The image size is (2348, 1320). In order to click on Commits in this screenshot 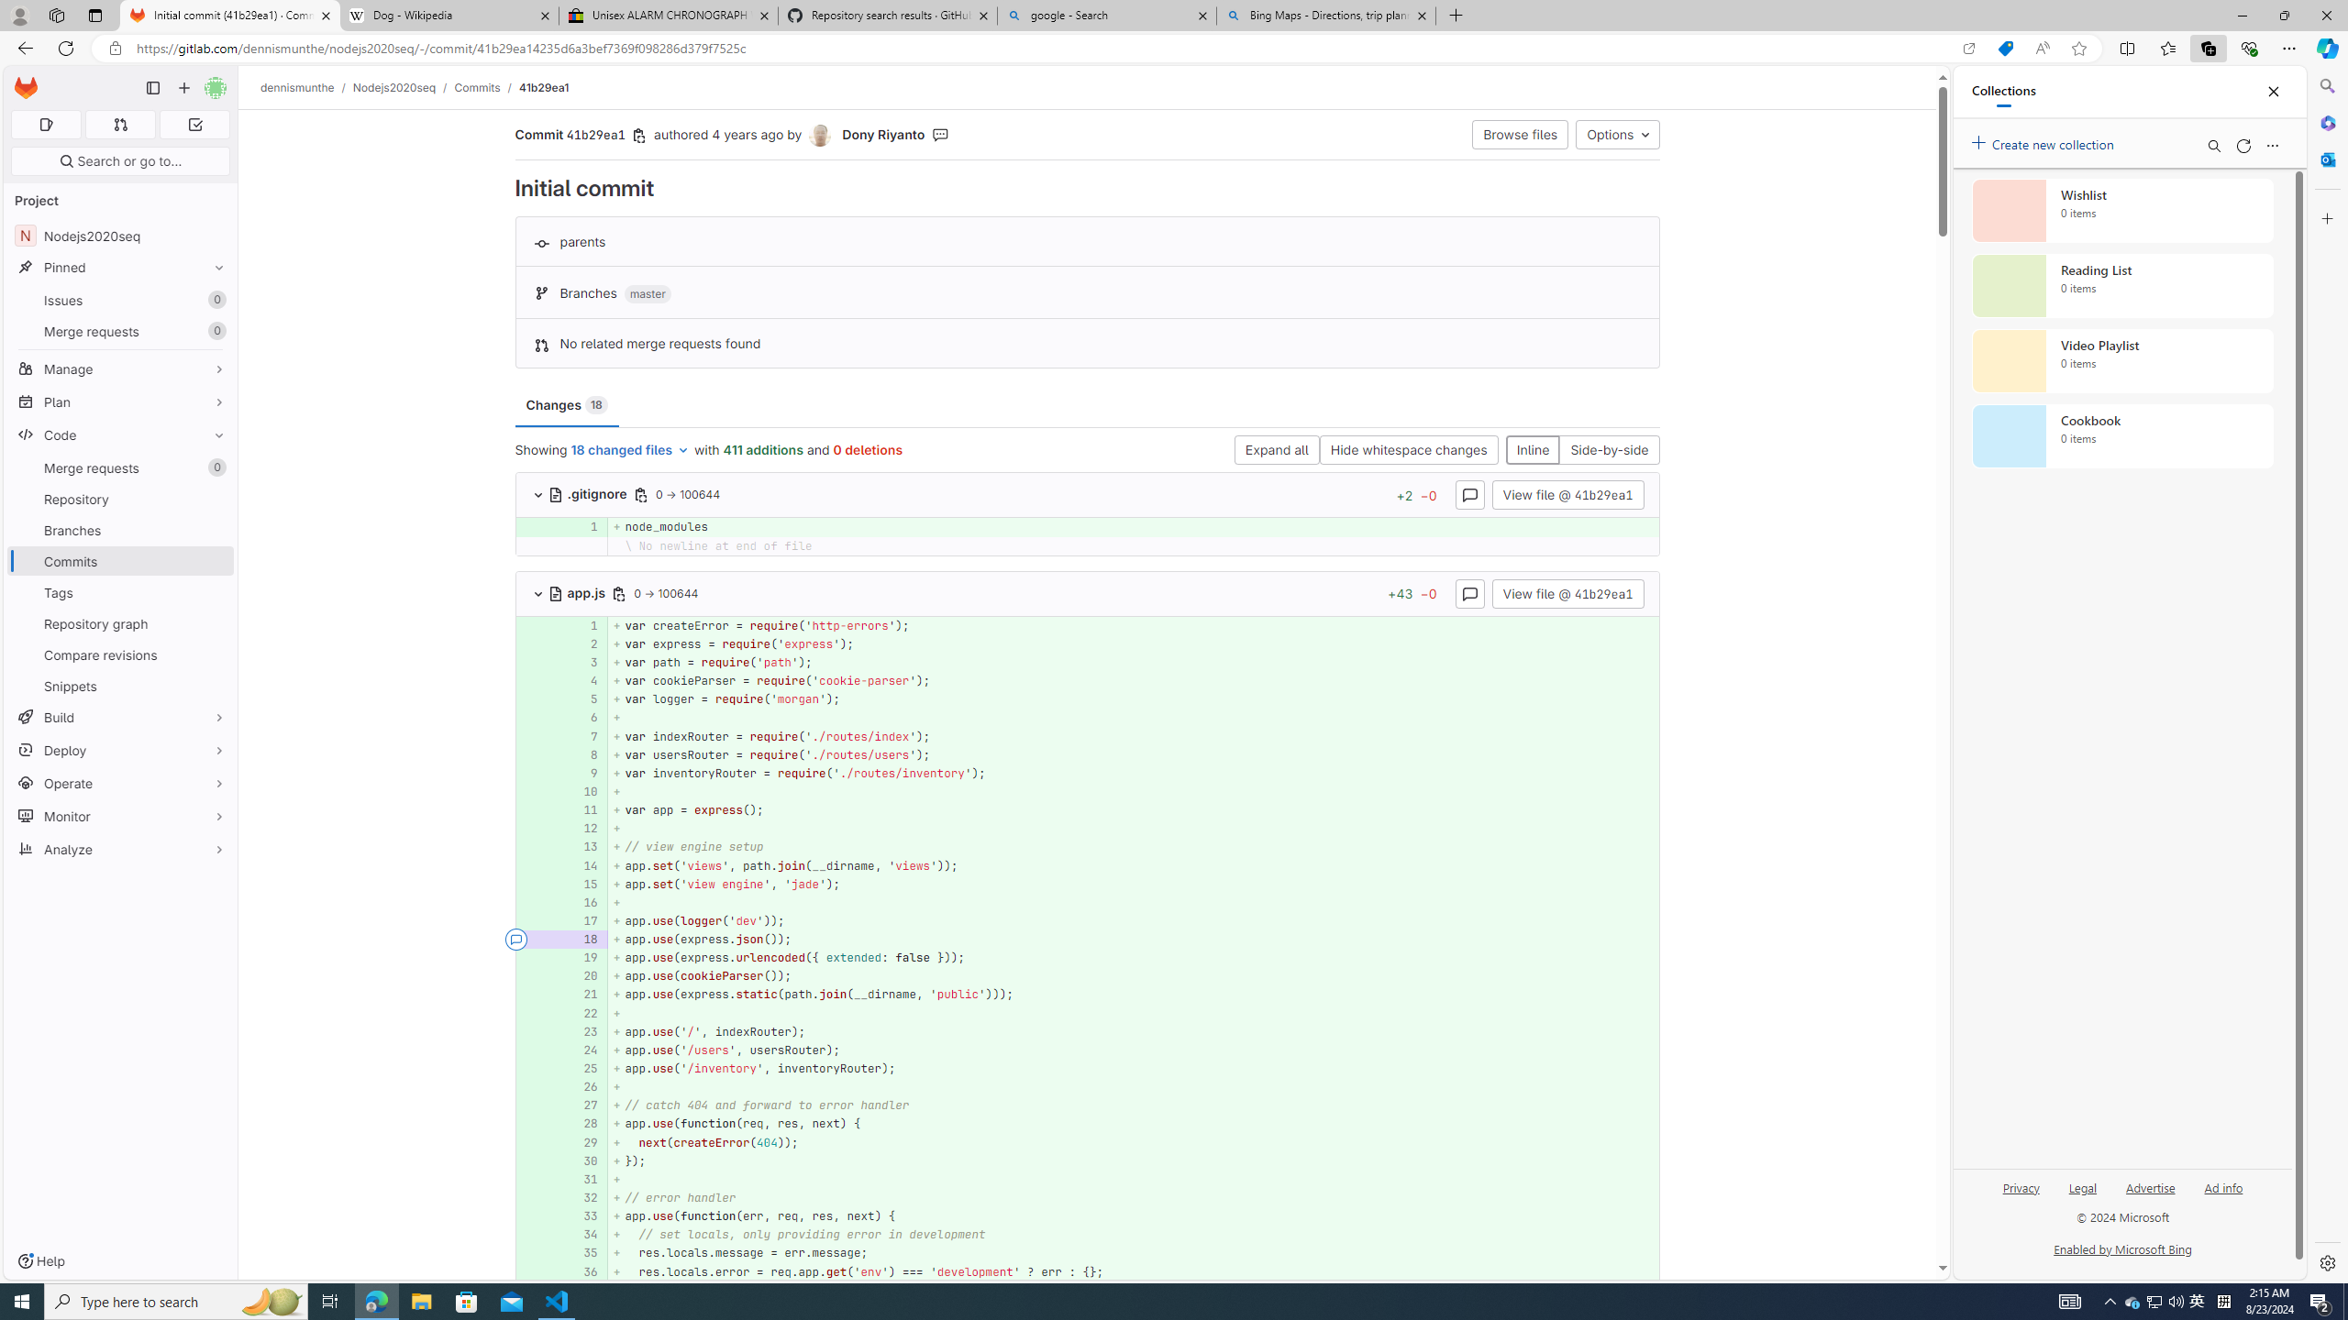, I will do `click(121, 561)`.